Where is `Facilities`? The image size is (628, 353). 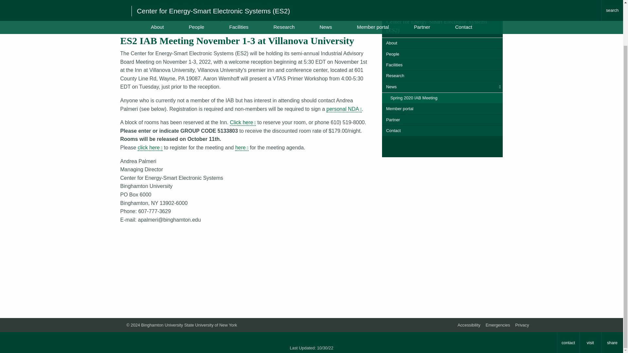
Facilities is located at coordinates (442, 65).